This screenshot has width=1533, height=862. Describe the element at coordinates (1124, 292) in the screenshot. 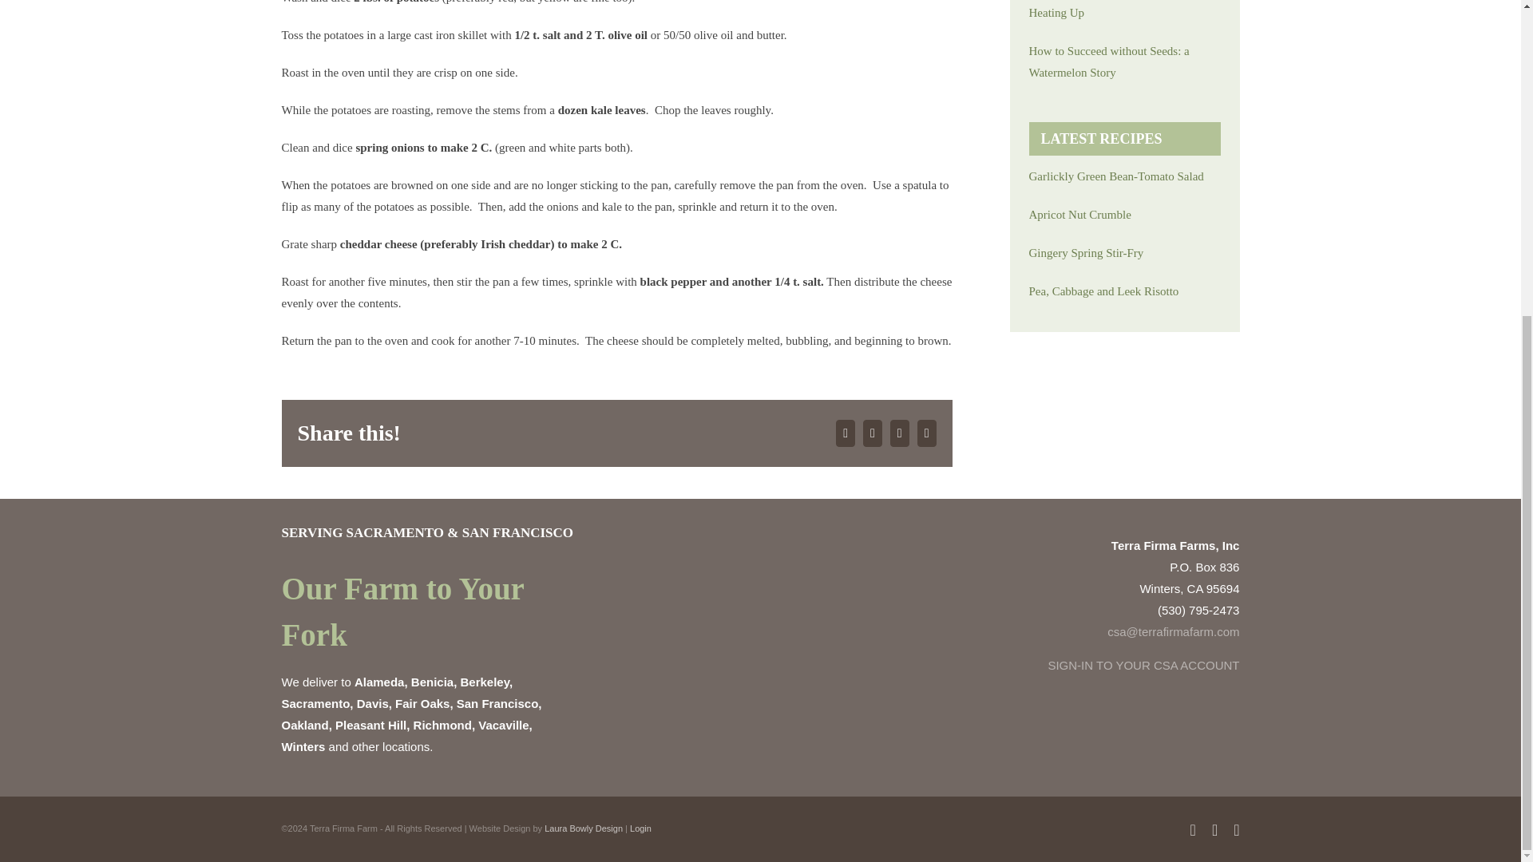

I see `Pea, Cabbage and Leek Risotto` at that location.